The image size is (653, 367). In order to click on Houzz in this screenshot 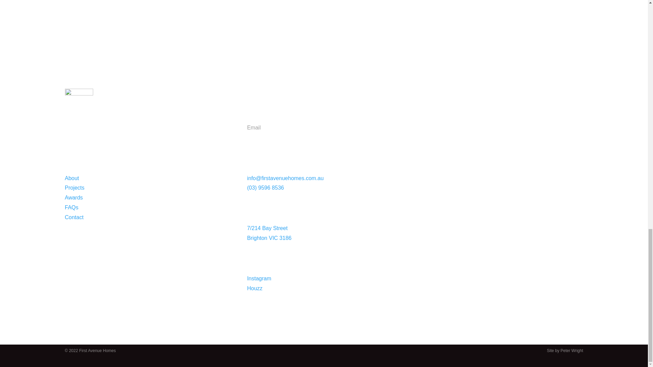, I will do `click(254, 288)`.